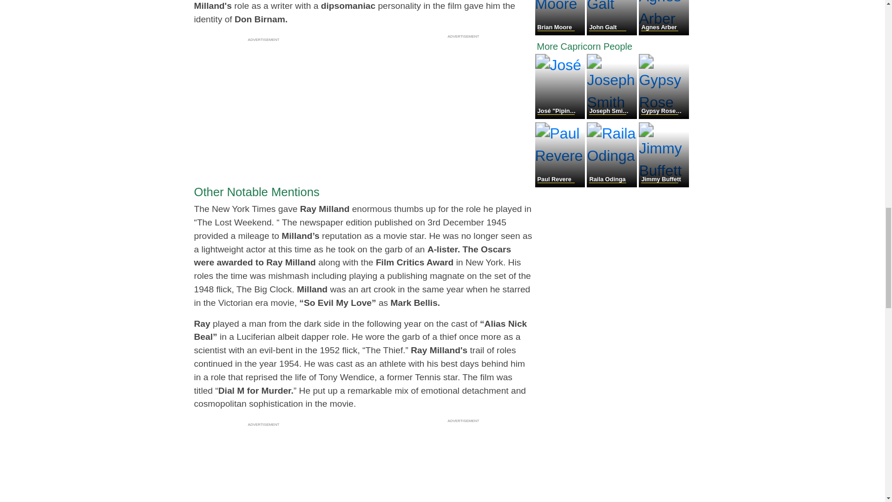  What do you see at coordinates (561, 33) in the screenshot?
I see `Brian Moore` at bounding box center [561, 33].